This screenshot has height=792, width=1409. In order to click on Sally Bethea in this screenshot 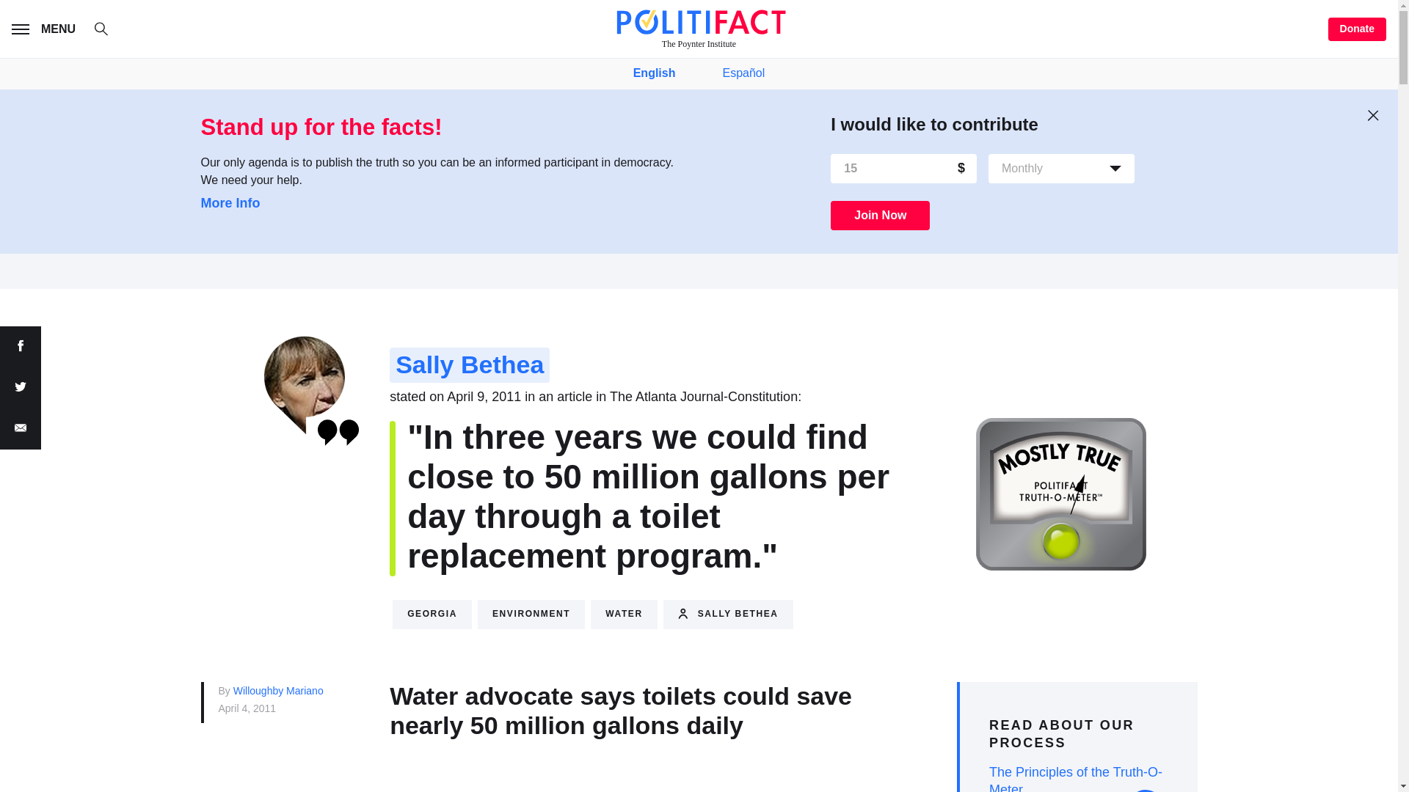, I will do `click(470, 365)`.